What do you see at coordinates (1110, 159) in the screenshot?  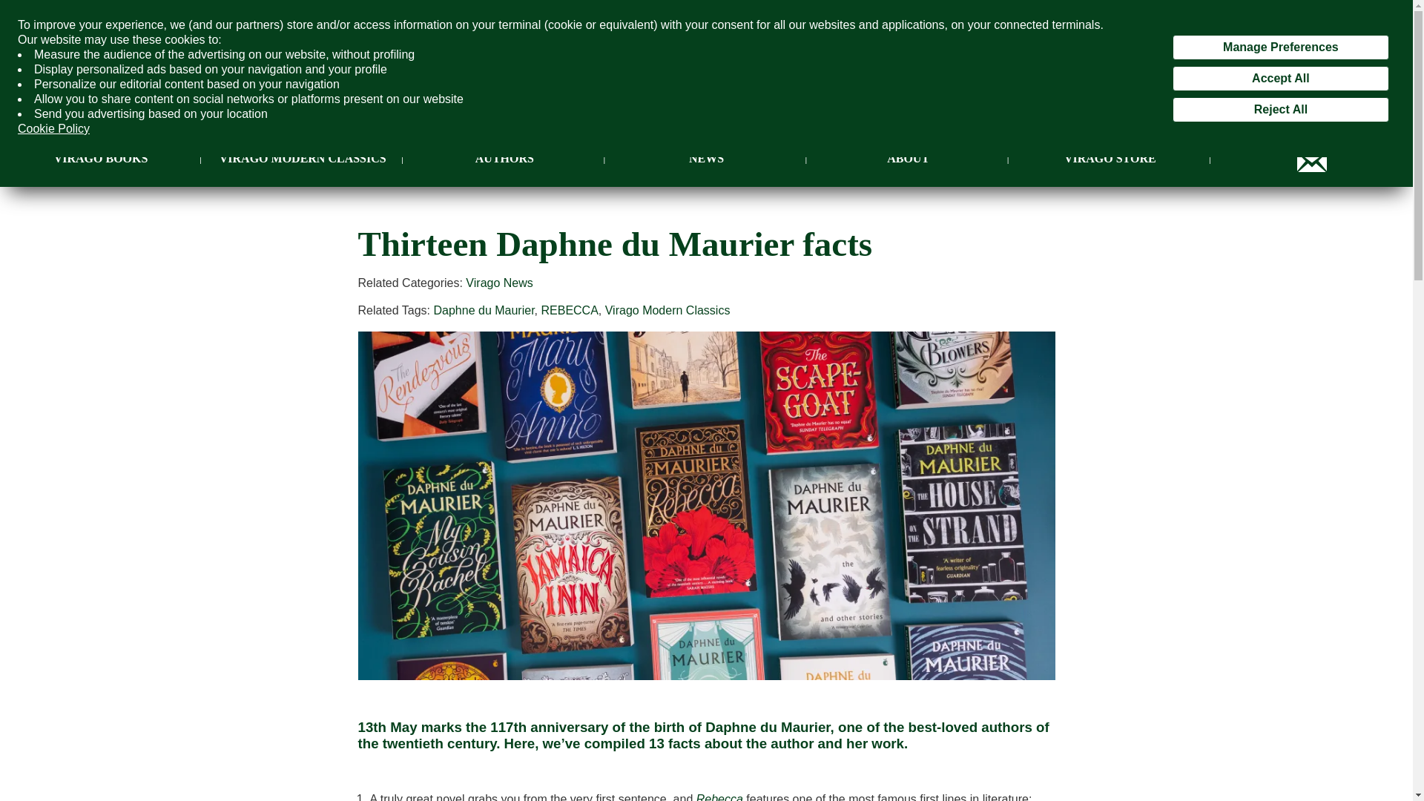 I see `VIRAGO STORE` at bounding box center [1110, 159].